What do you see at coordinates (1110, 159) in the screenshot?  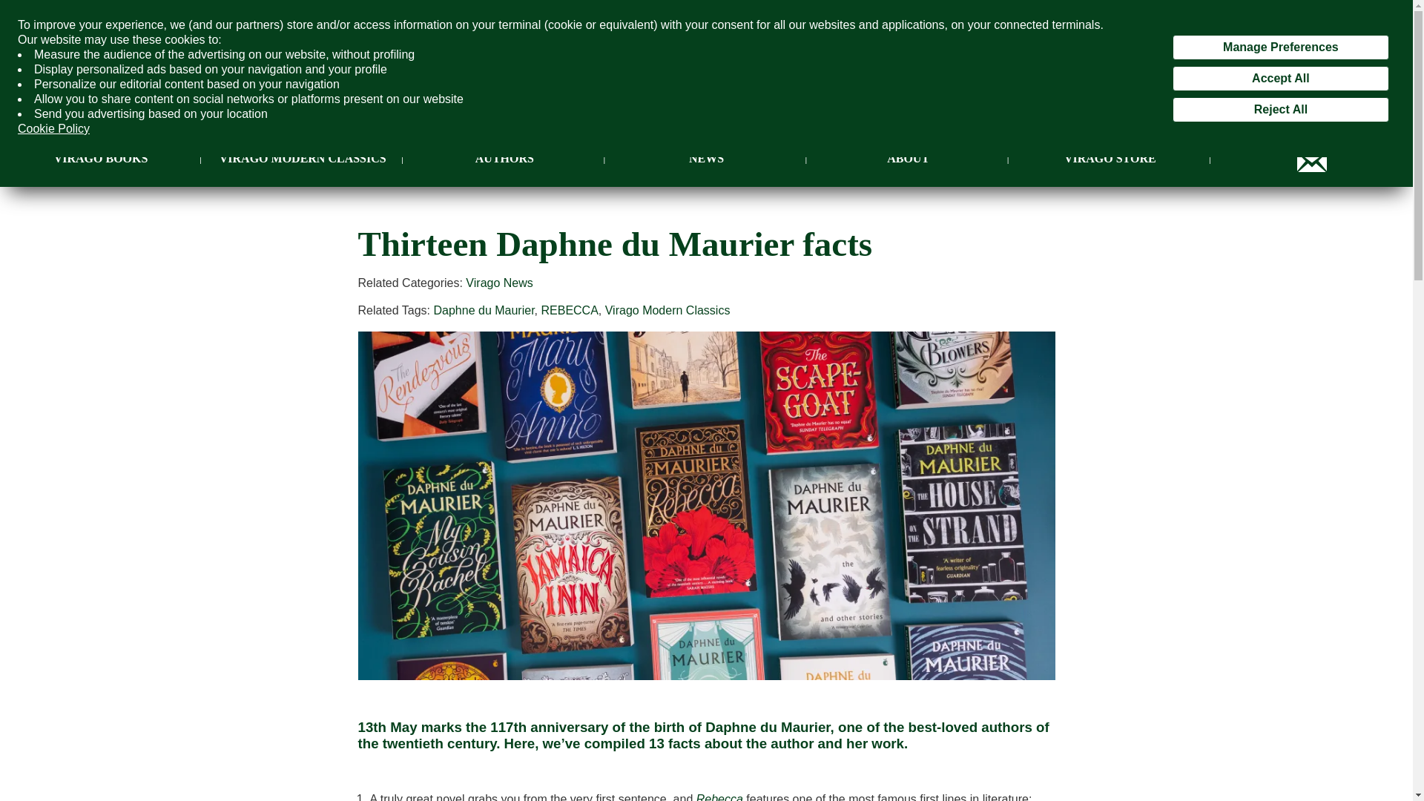 I see `VIRAGO STORE` at bounding box center [1110, 159].